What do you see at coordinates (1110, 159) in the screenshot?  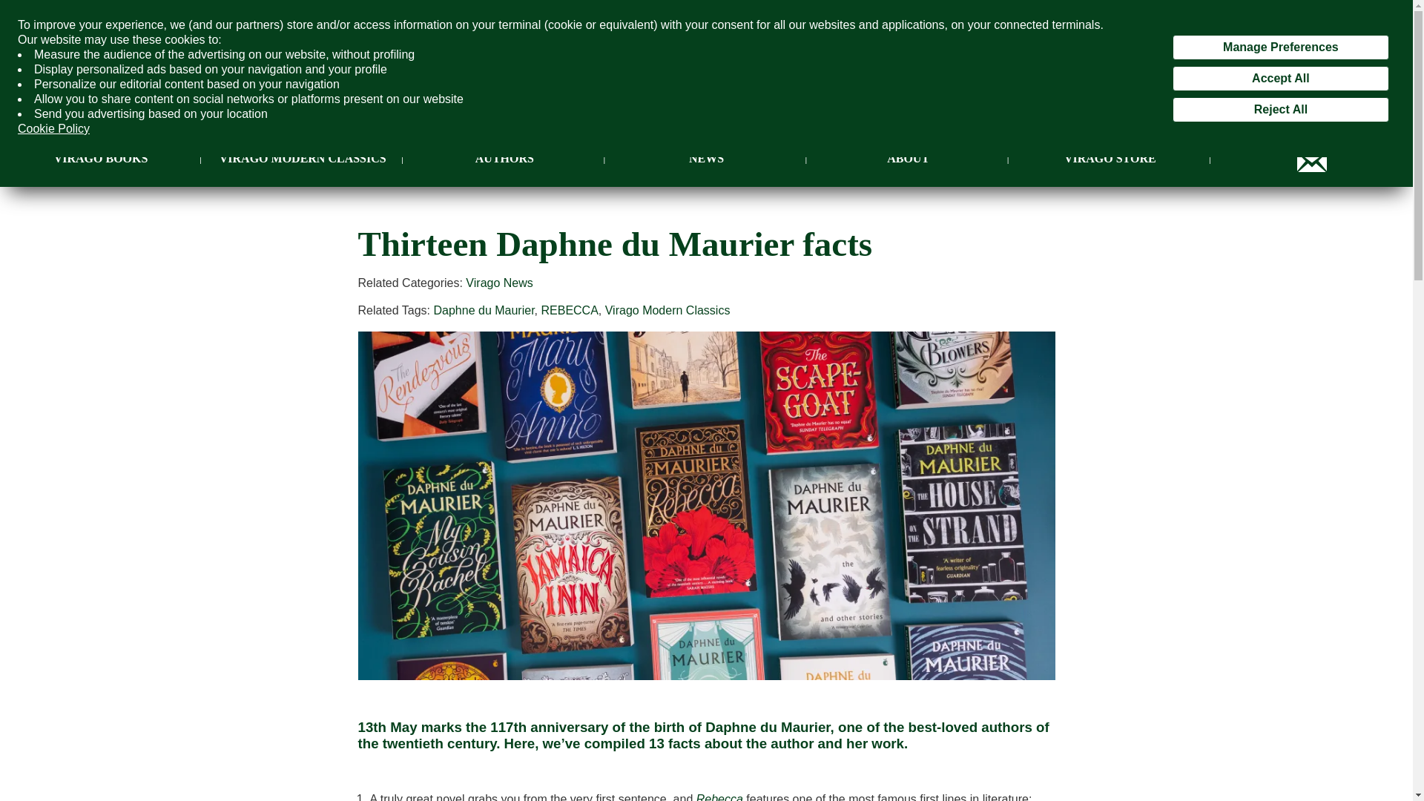 I see `VIRAGO STORE` at bounding box center [1110, 159].